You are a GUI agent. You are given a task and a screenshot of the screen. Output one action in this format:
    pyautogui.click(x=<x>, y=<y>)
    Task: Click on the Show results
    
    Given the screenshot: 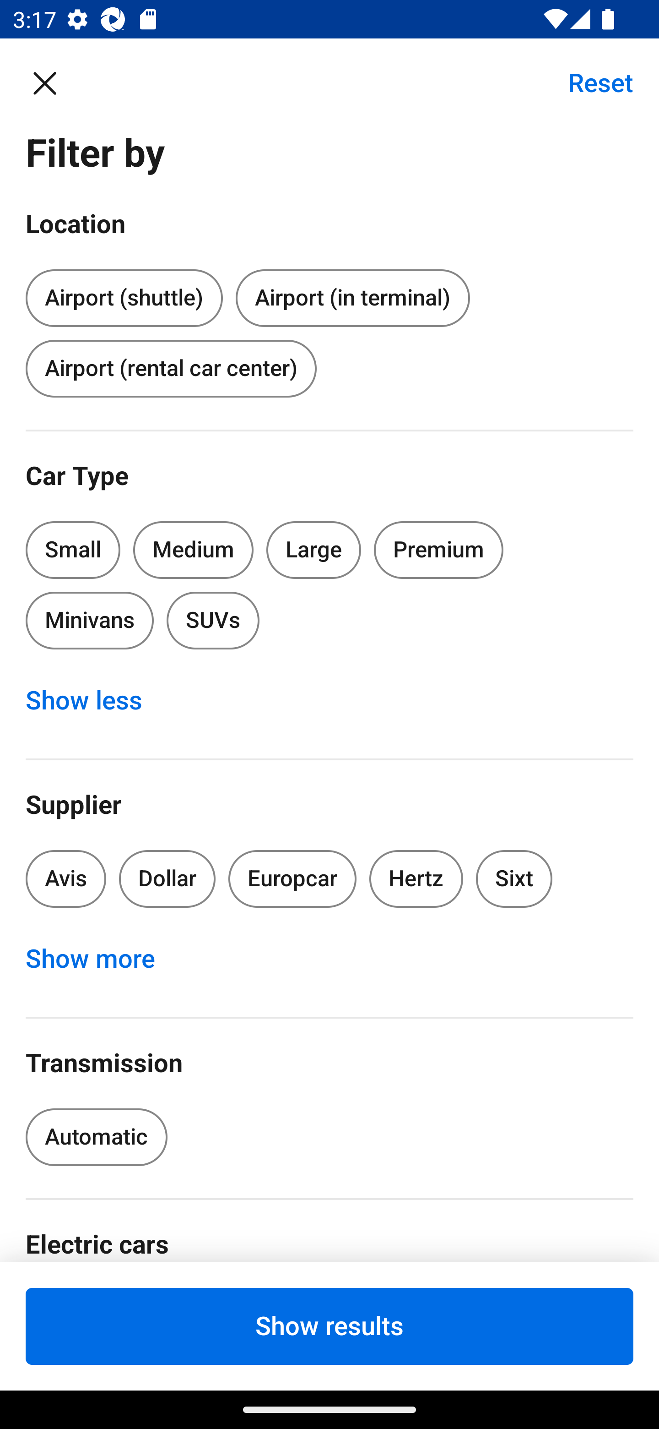 What is the action you would take?
    pyautogui.click(x=329, y=1326)
    